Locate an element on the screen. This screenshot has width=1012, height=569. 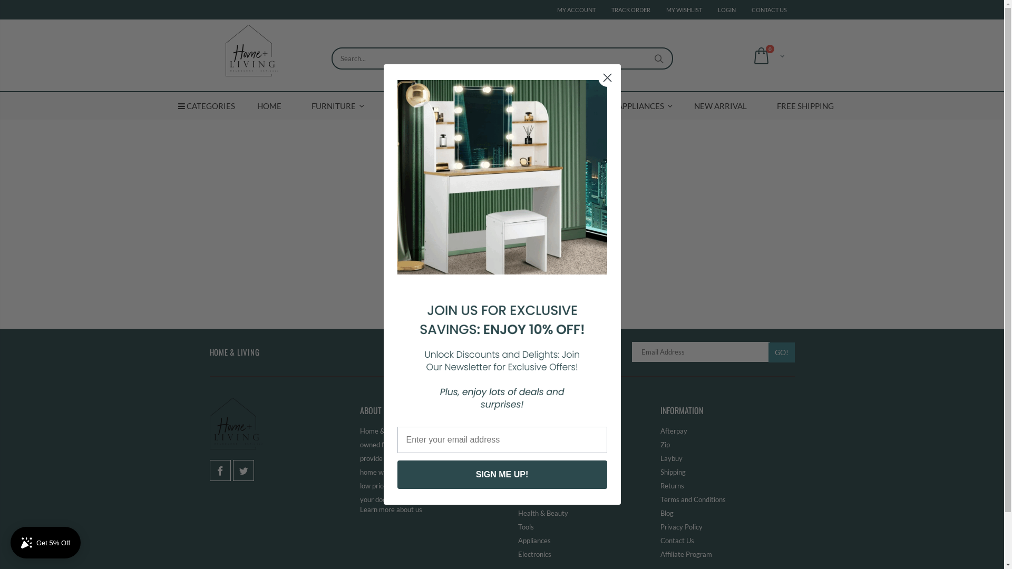
Afterpay is located at coordinates (674, 431).